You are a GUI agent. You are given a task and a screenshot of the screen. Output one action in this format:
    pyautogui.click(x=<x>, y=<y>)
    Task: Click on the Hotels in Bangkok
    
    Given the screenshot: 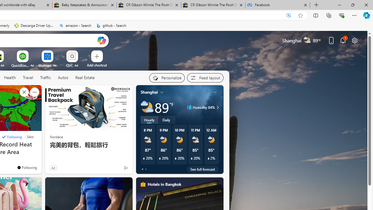 What is the action you would take?
    pyautogui.click(x=164, y=184)
    